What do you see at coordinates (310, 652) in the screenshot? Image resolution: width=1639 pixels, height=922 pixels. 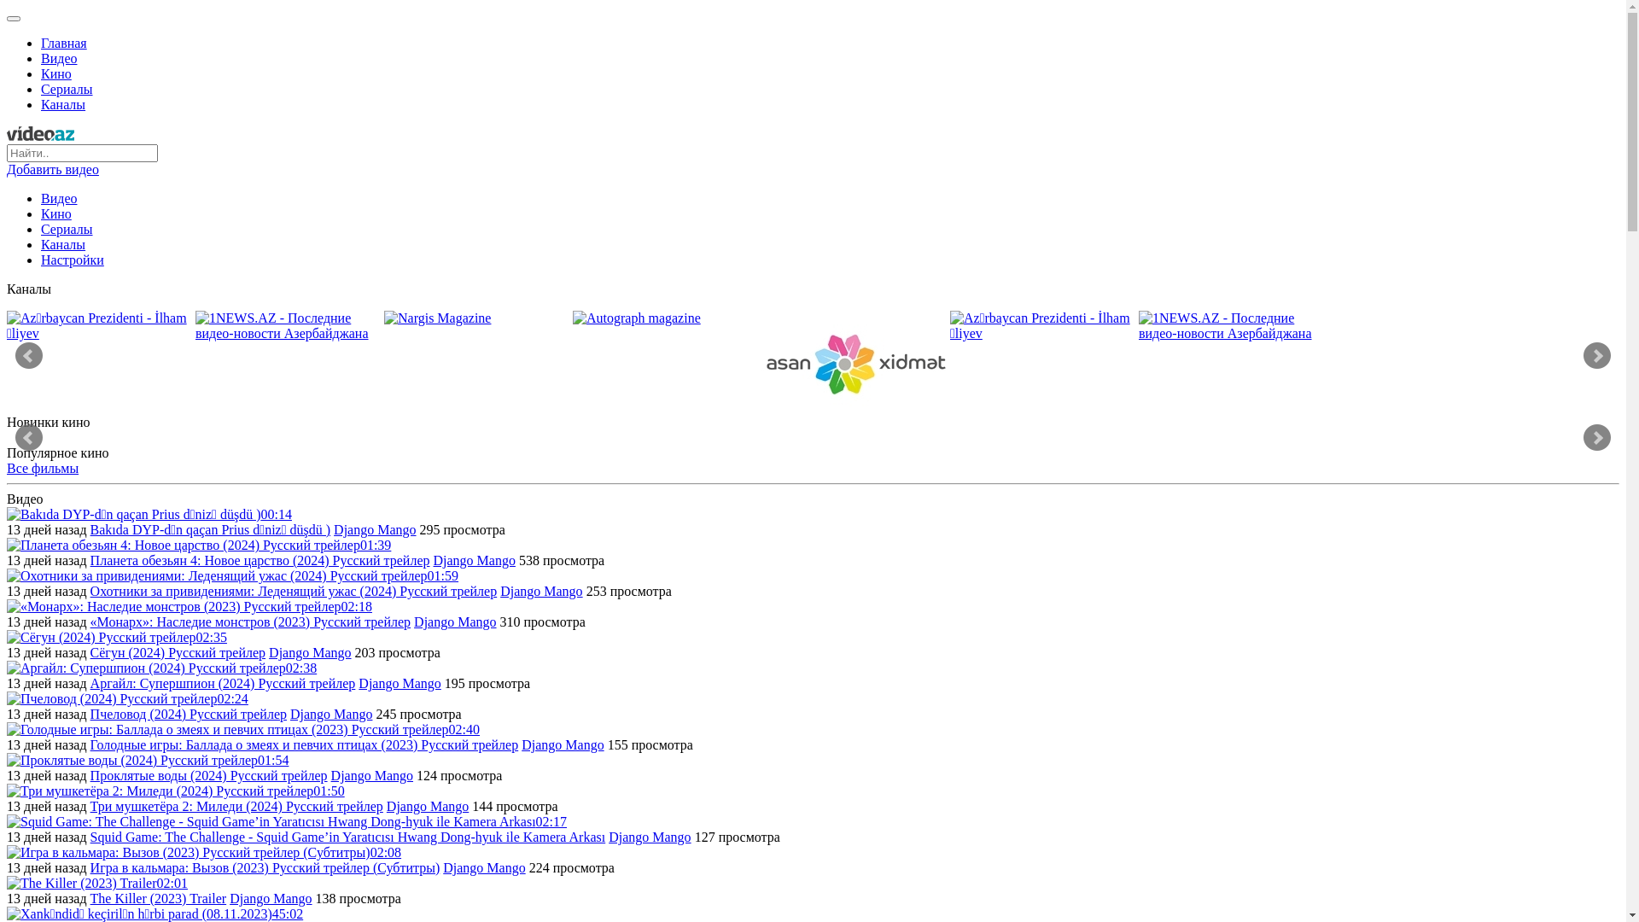 I see `Django Mango` at bounding box center [310, 652].